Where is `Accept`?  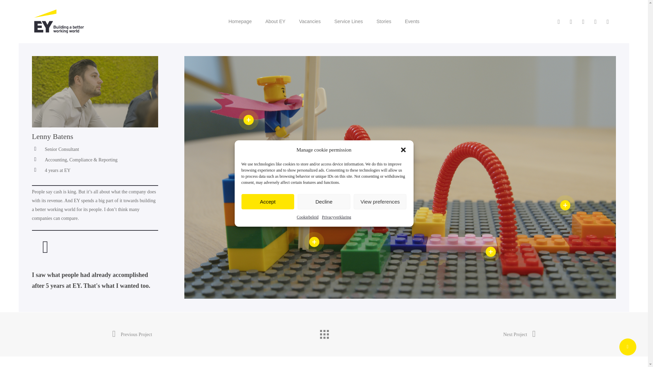
Accept is located at coordinates (268, 202).